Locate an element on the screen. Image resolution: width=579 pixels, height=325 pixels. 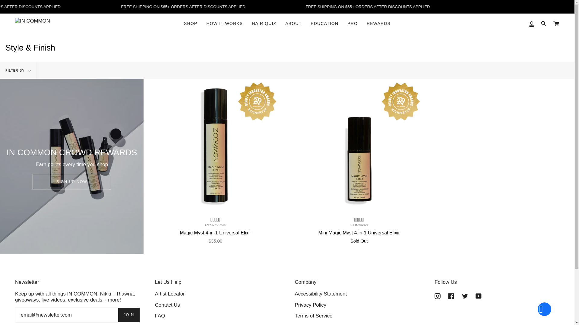
IN COMMON on Twitter is located at coordinates (465, 296).